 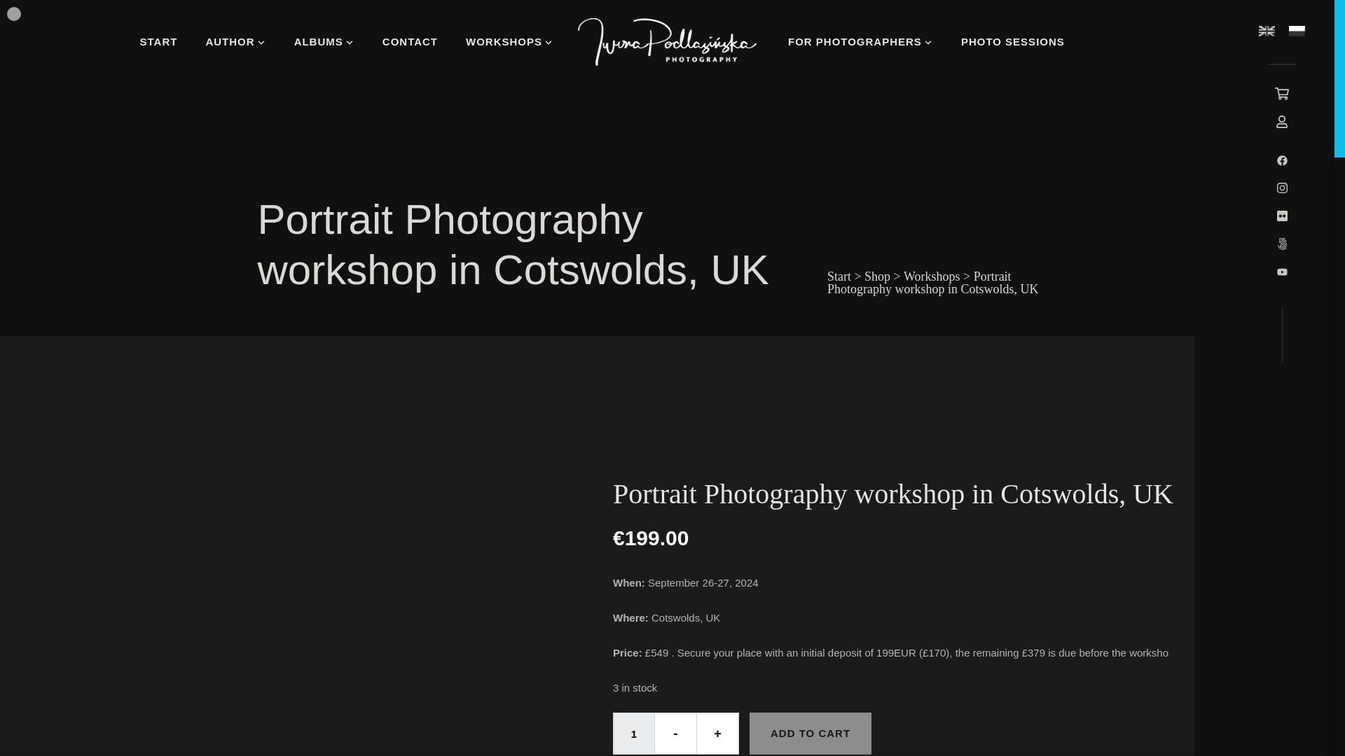 What do you see at coordinates (235, 42) in the screenshot?
I see `AUTHOR` at bounding box center [235, 42].